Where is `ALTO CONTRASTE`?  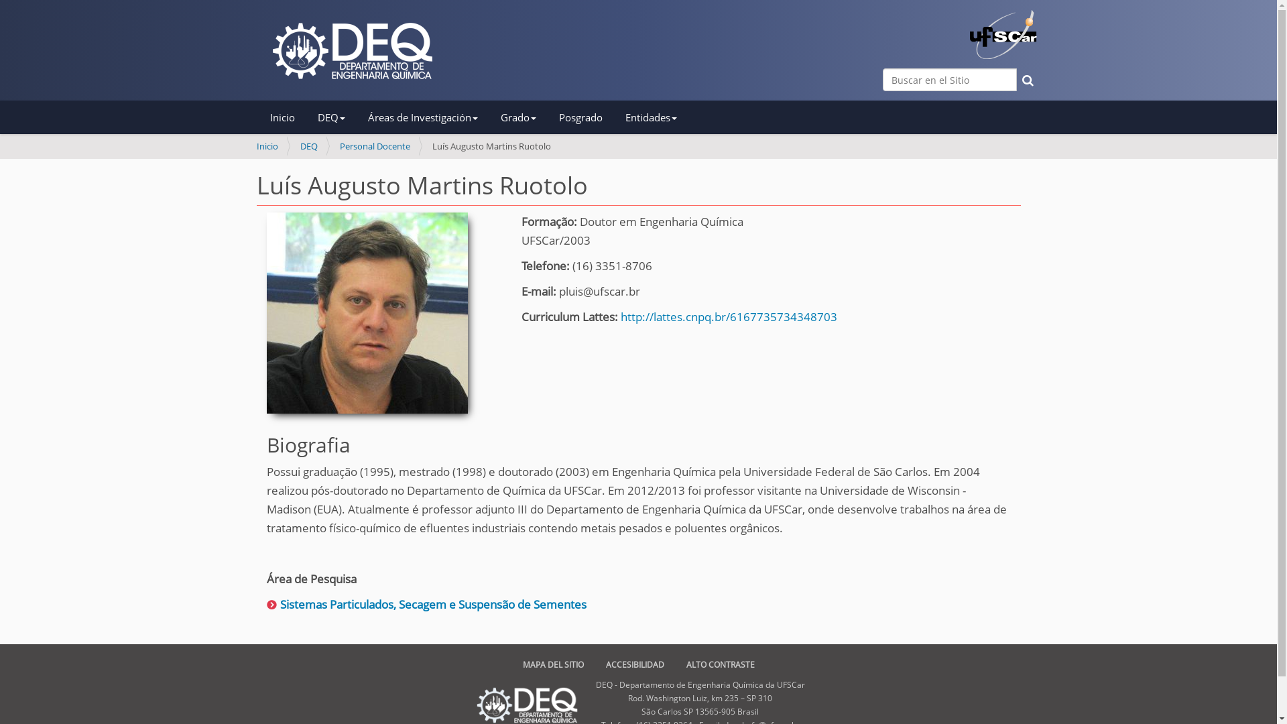
ALTO CONTRASTE is located at coordinates (721, 665).